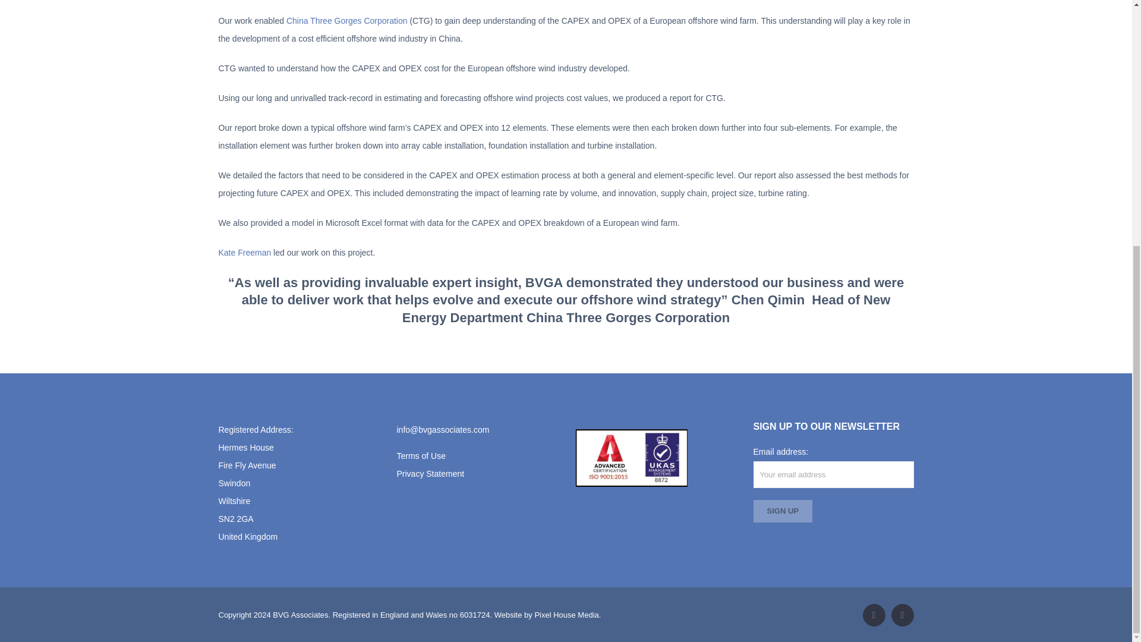  Describe the element at coordinates (547, 615) in the screenshot. I see `Website by Pixel House Media.` at that location.